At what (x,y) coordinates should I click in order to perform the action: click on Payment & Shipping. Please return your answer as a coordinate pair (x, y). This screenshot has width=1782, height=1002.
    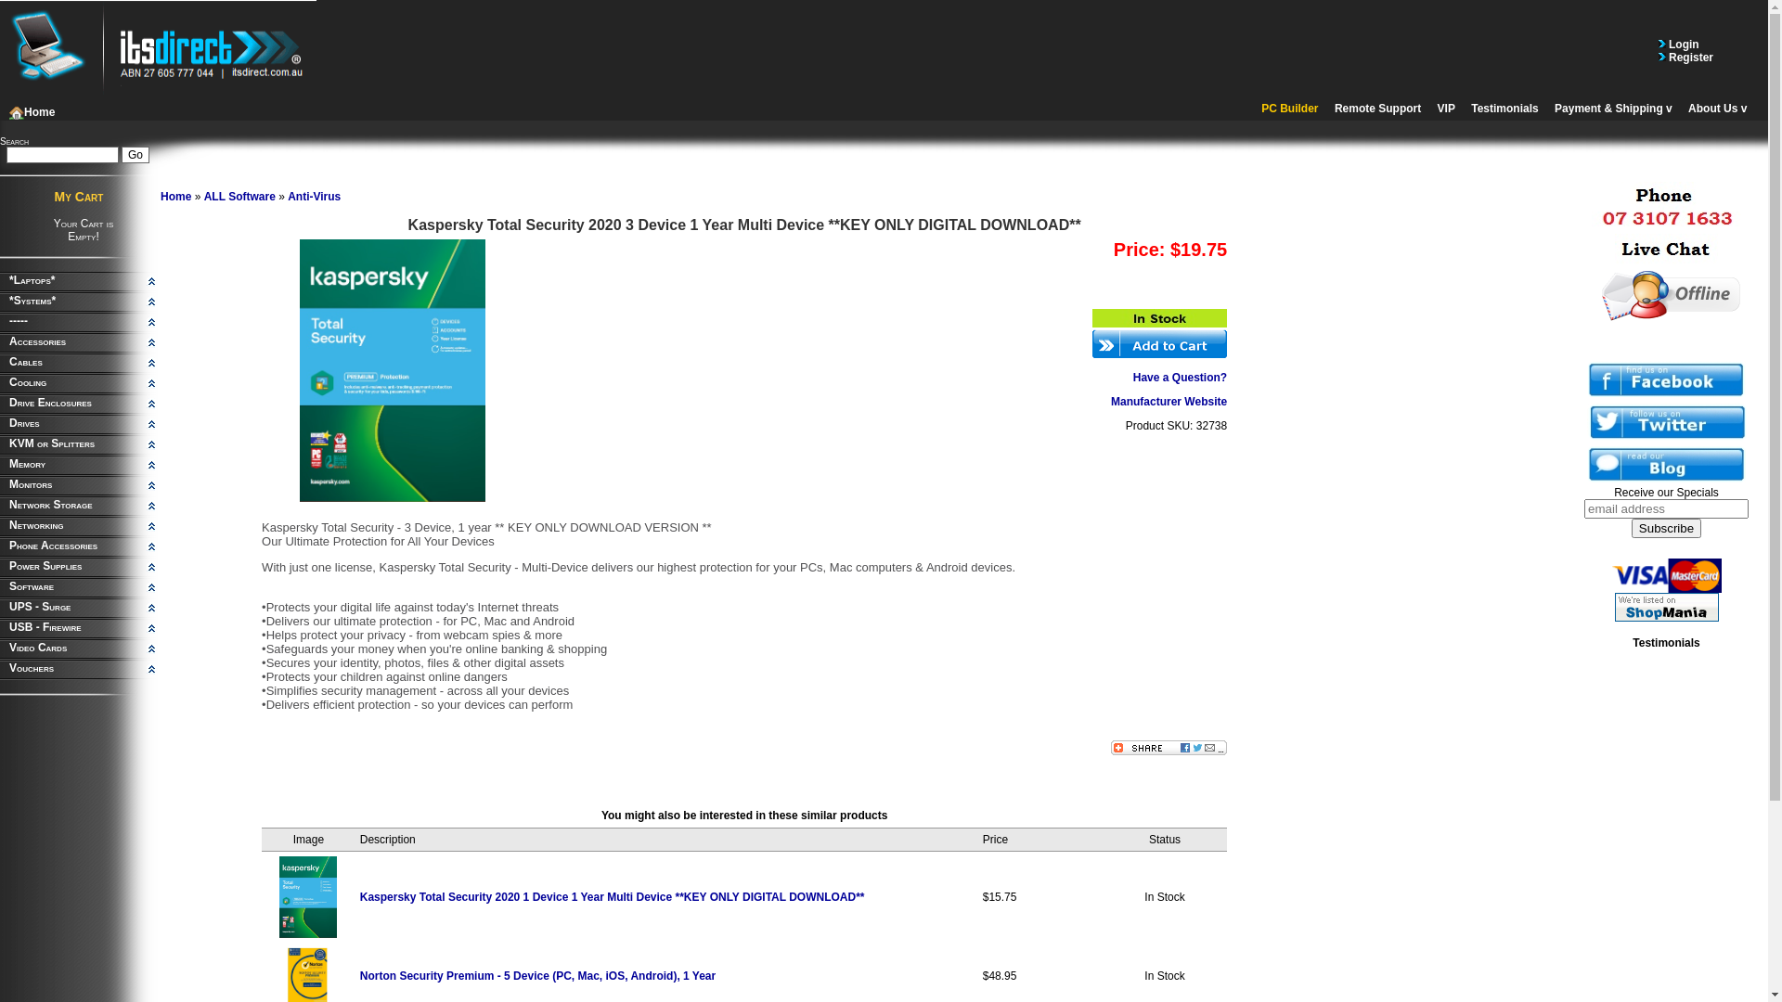
    Looking at the image, I should click on (1613, 109).